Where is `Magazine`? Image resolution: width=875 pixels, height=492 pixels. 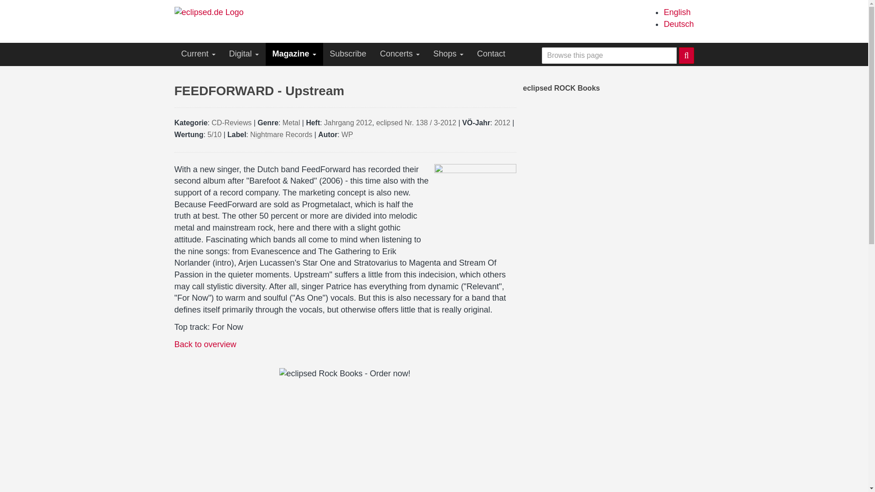 Magazine is located at coordinates (294, 54).